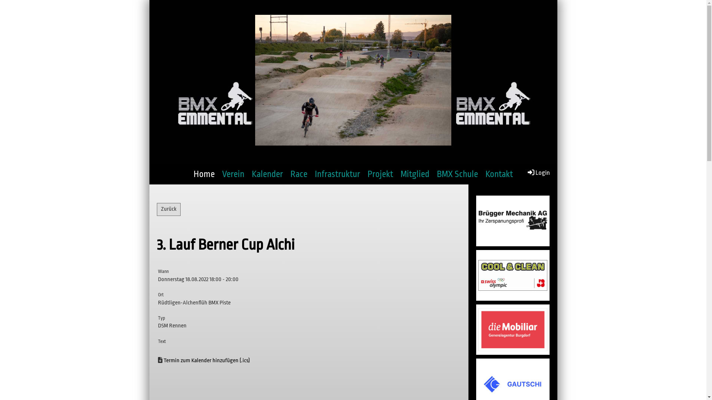  I want to click on Mitglied, so click(415, 174).